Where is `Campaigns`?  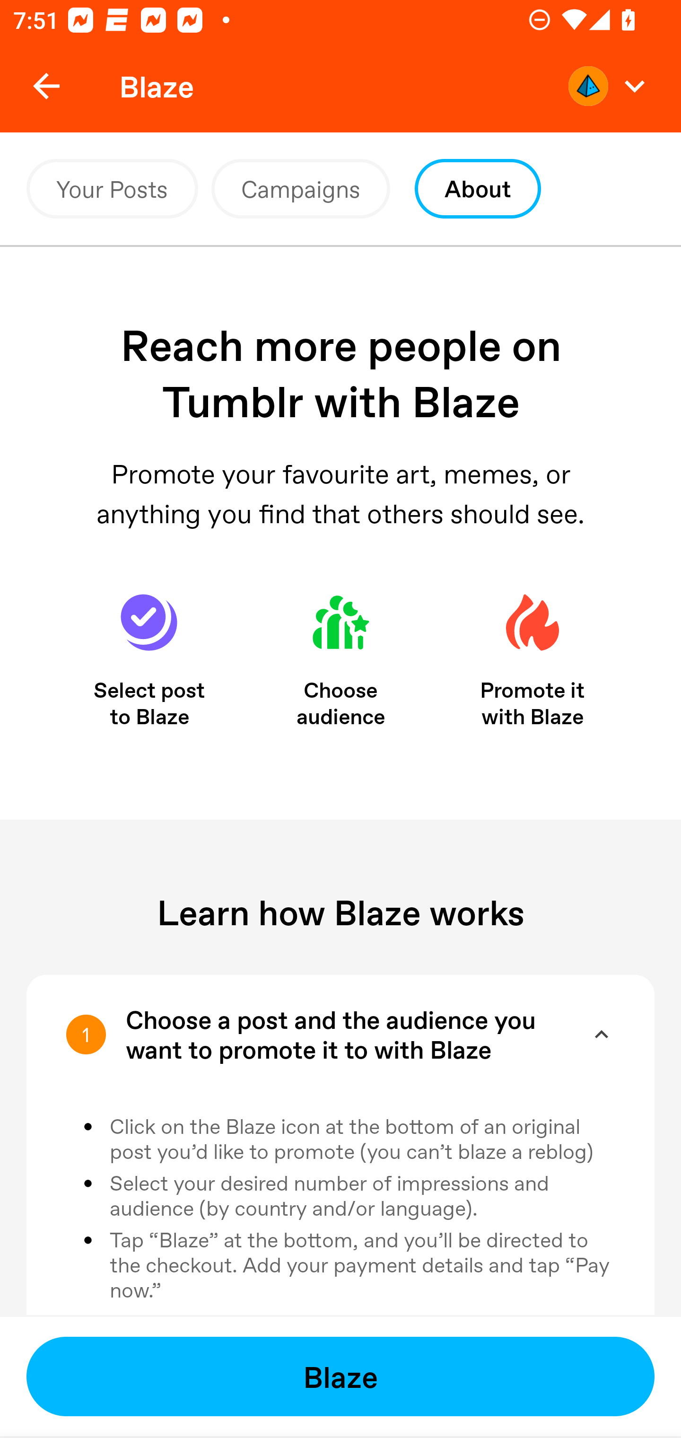 Campaigns is located at coordinates (300, 189).